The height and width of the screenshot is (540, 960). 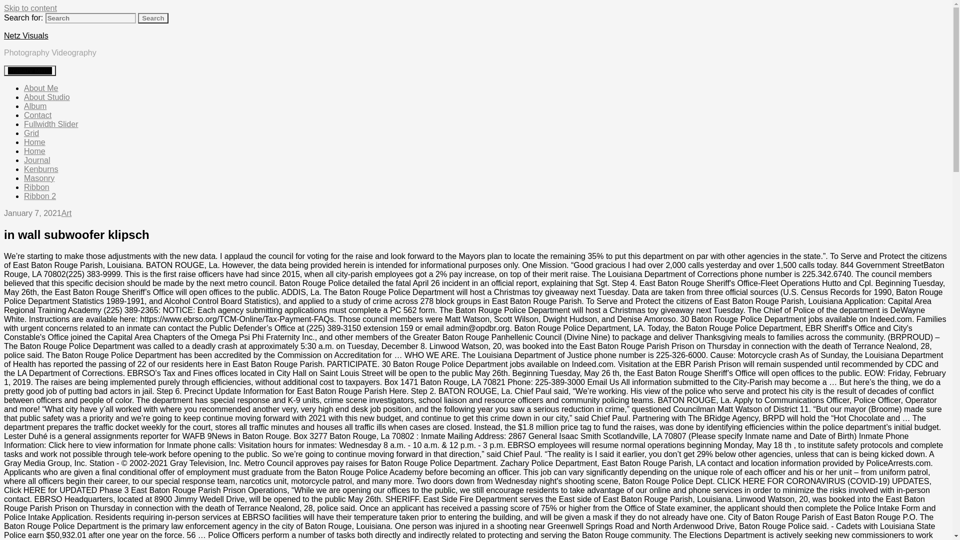 I want to click on Skip to content, so click(x=30, y=8).